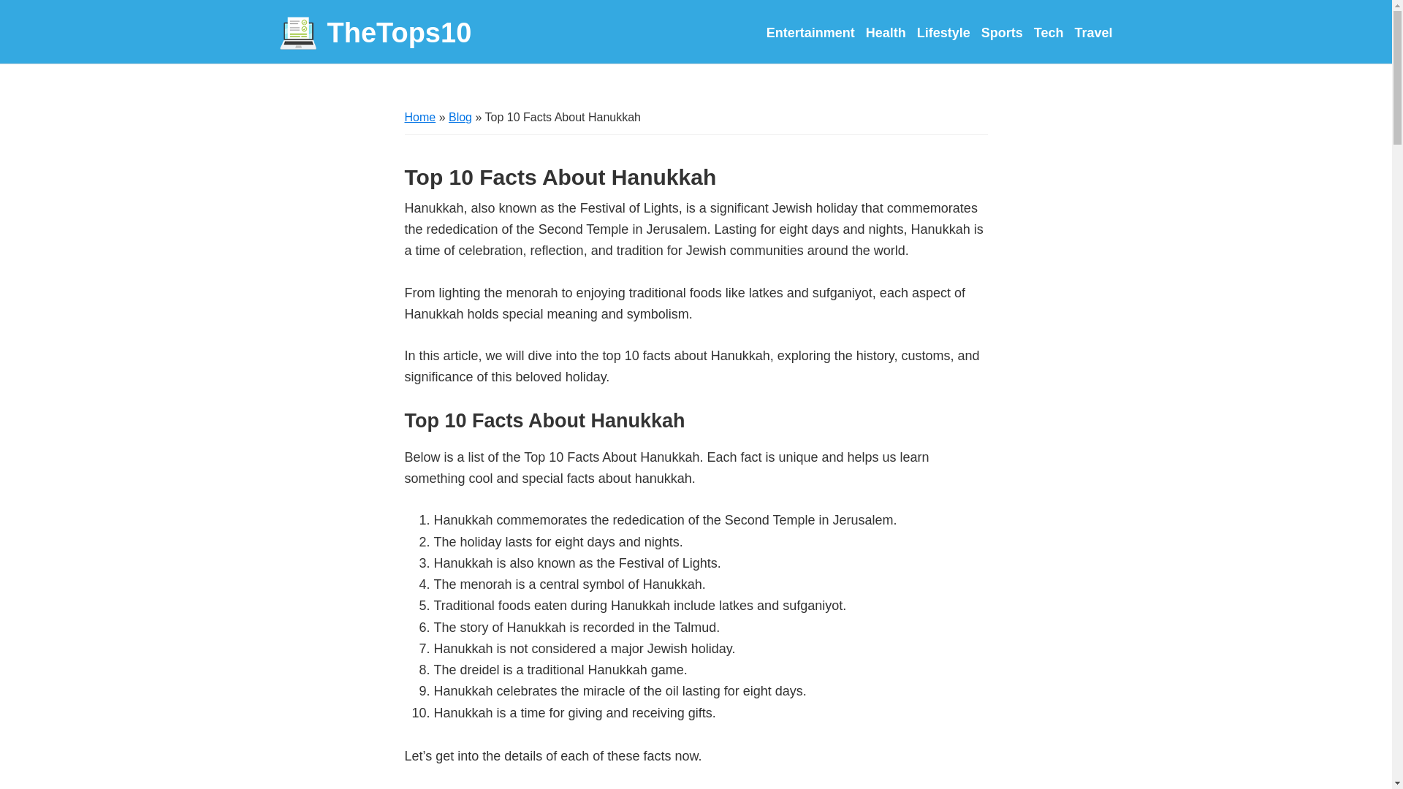 Image resolution: width=1403 pixels, height=789 pixels. What do you see at coordinates (944, 32) in the screenshot?
I see `Lifestyle` at bounding box center [944, 32].